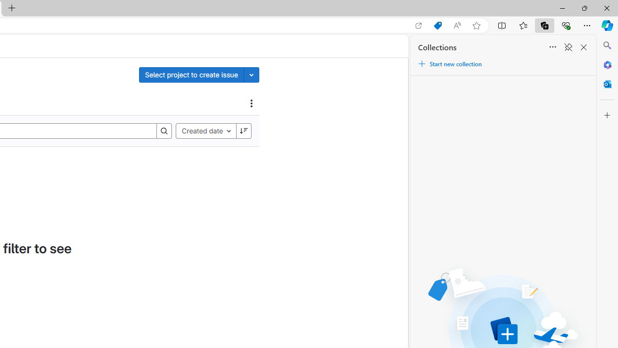 Image resolution: width=618 pixels, height=348 pixels. What do you see at coordinates (191, 74) in the screenshot?
I see `Select project to create issue` at bounding box center [191, 74].